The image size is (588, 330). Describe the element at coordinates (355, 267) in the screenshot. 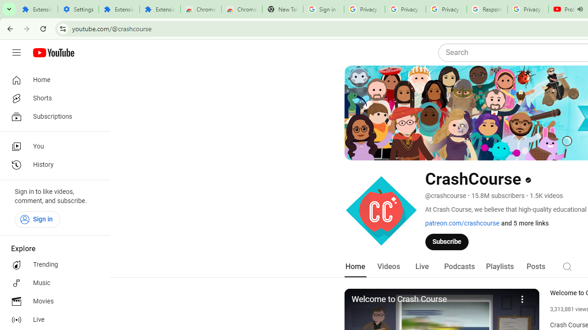

I see `Home` at that location.